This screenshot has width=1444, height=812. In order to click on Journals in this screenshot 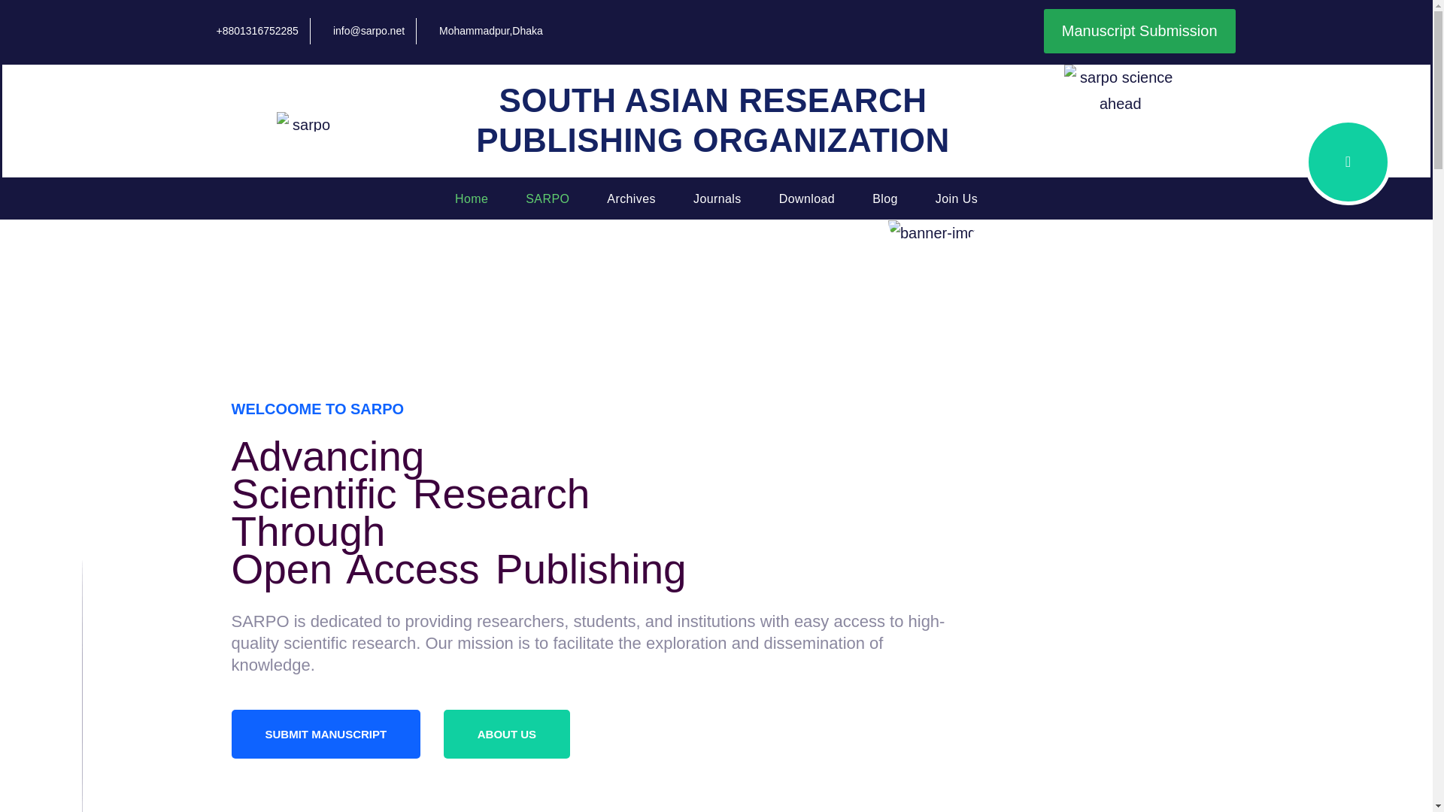, I will do `click(717, 199)`.